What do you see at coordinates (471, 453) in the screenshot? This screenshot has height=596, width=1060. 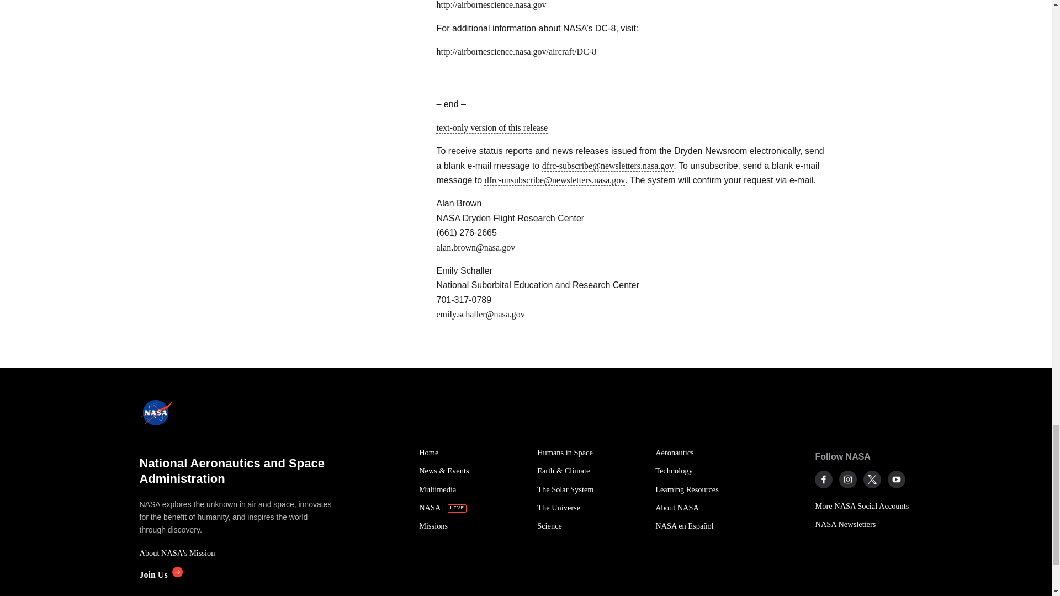 I see `Home` at bounding box center [471, 453].